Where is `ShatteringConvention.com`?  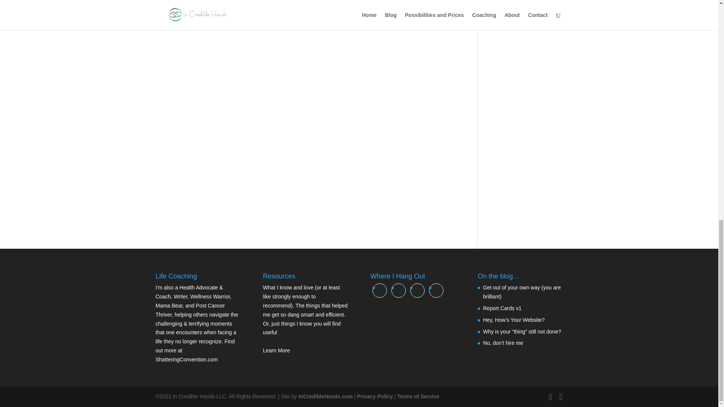 ShatteringConvention.com is located at coordinates (186, 360).